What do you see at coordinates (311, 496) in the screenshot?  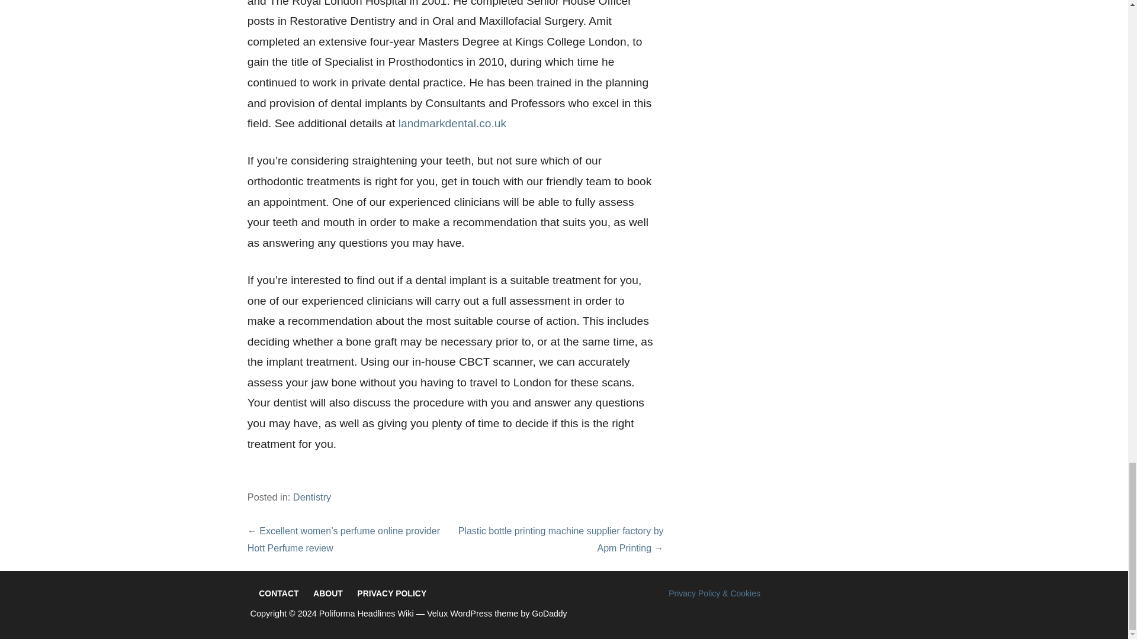 I see `Dentistry` at bounding box center [311, 496].